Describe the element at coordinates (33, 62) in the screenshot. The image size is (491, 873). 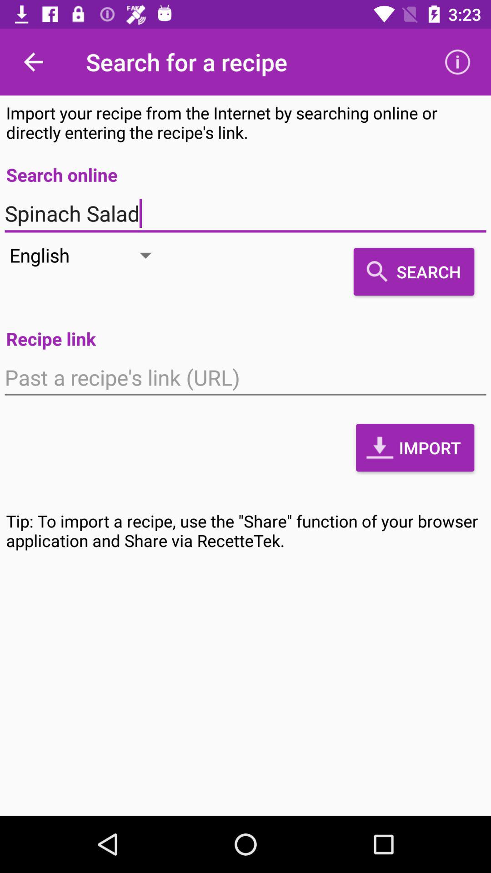
I see `click the item next to the search for a icon` at that location.